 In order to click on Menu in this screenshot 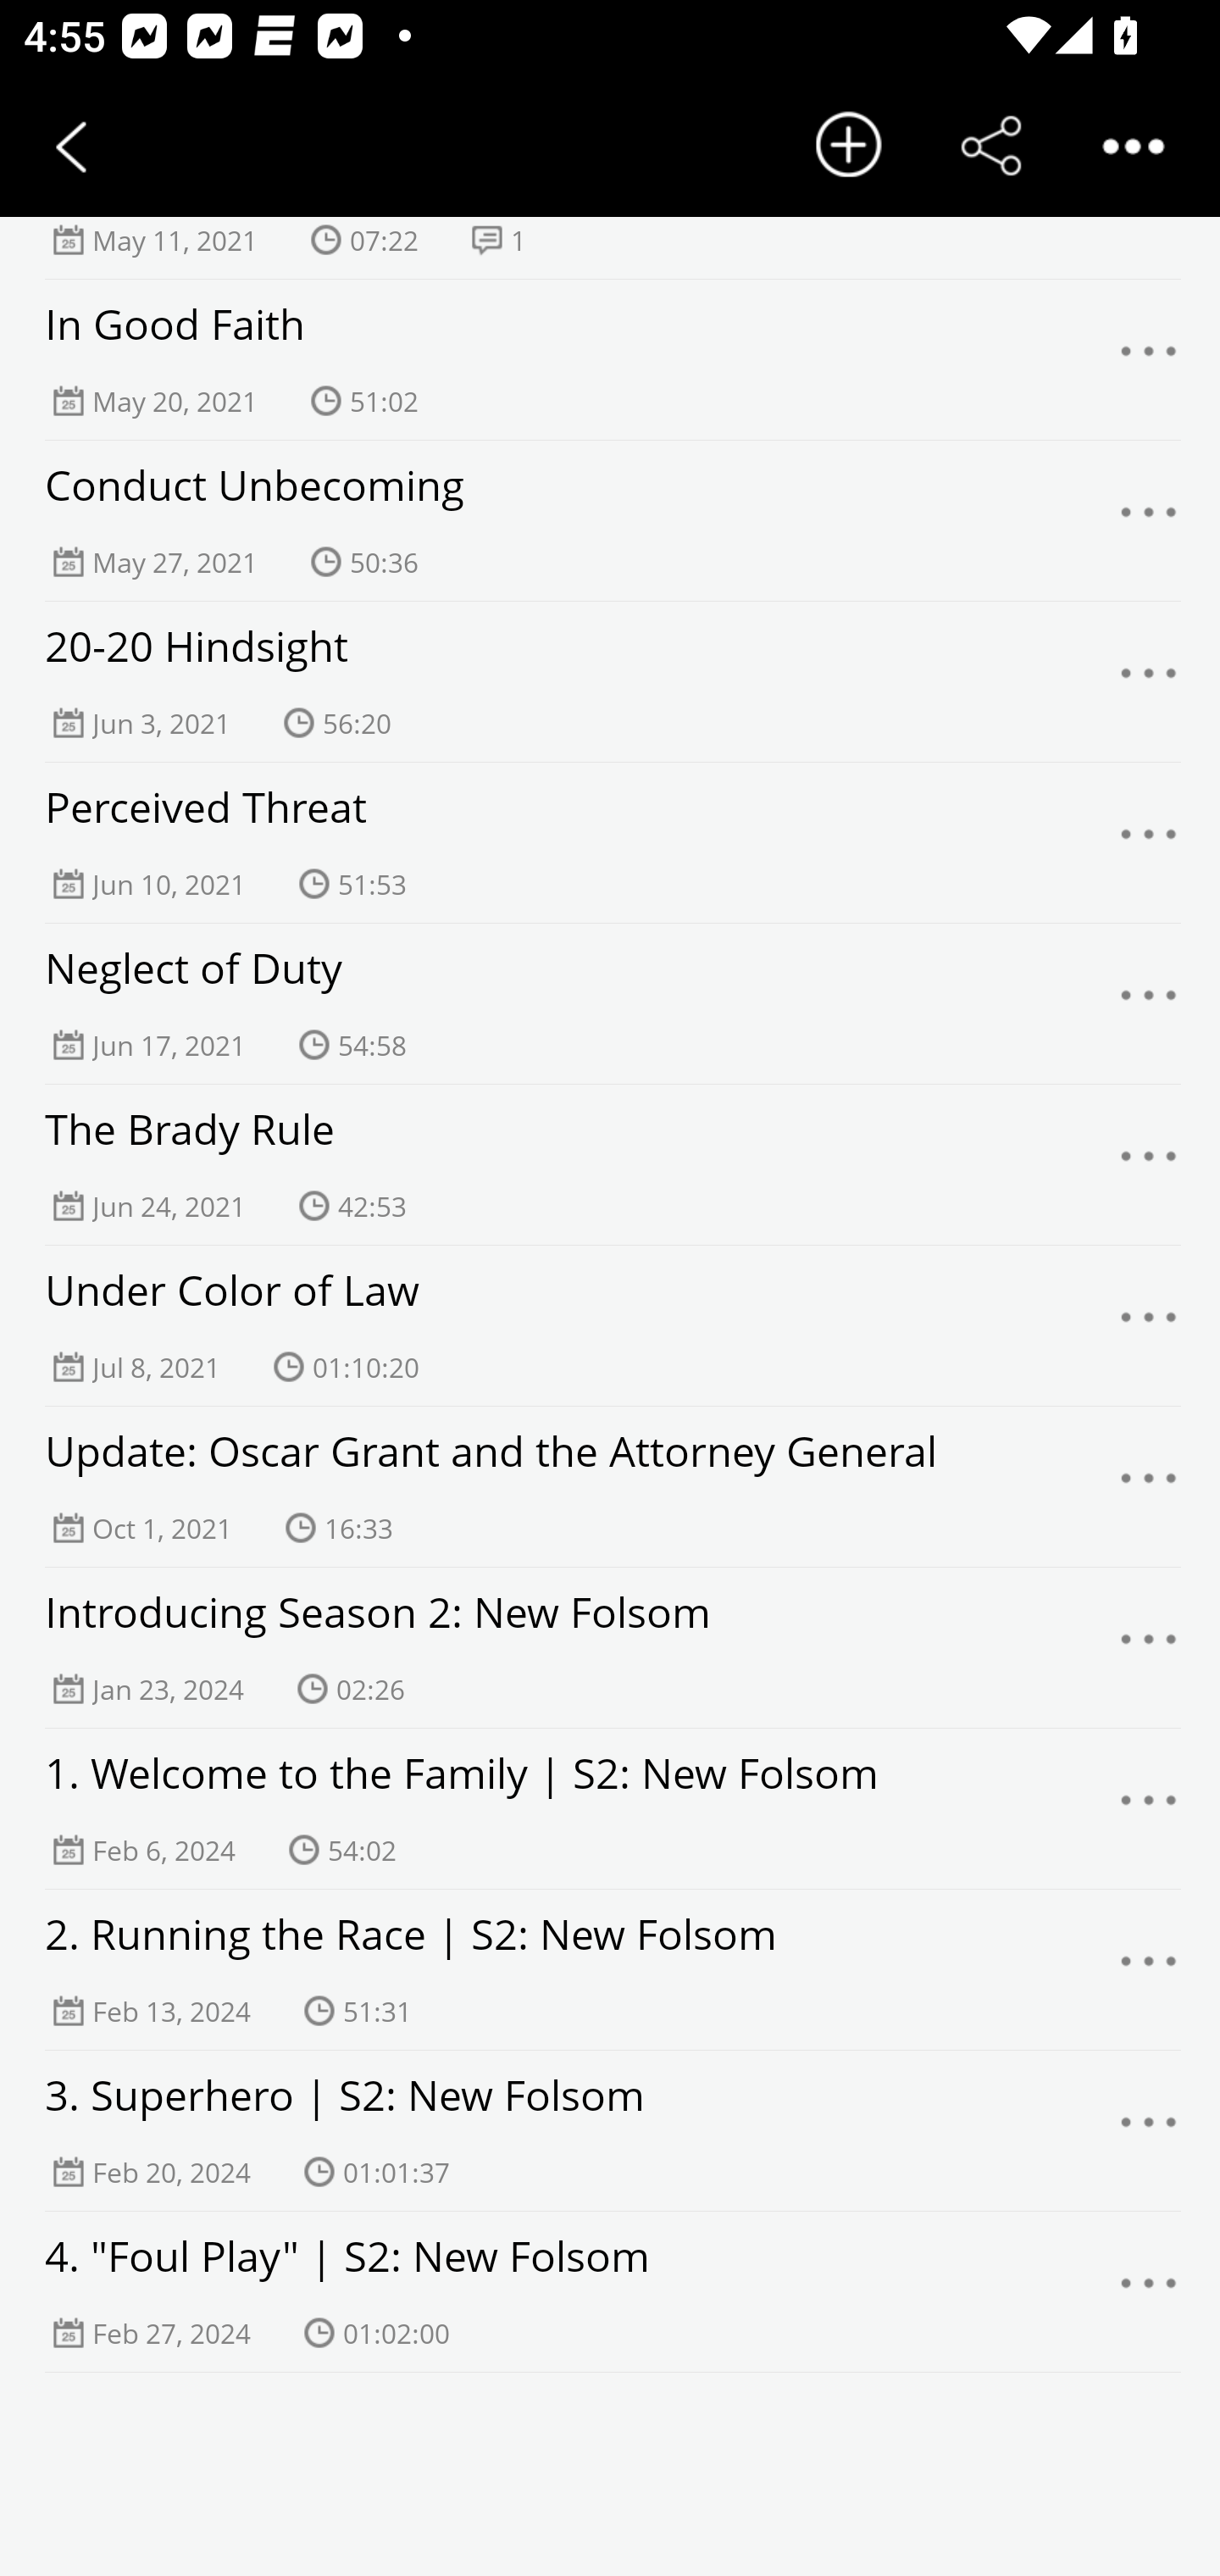, I will do `click(1149, 1325)`.